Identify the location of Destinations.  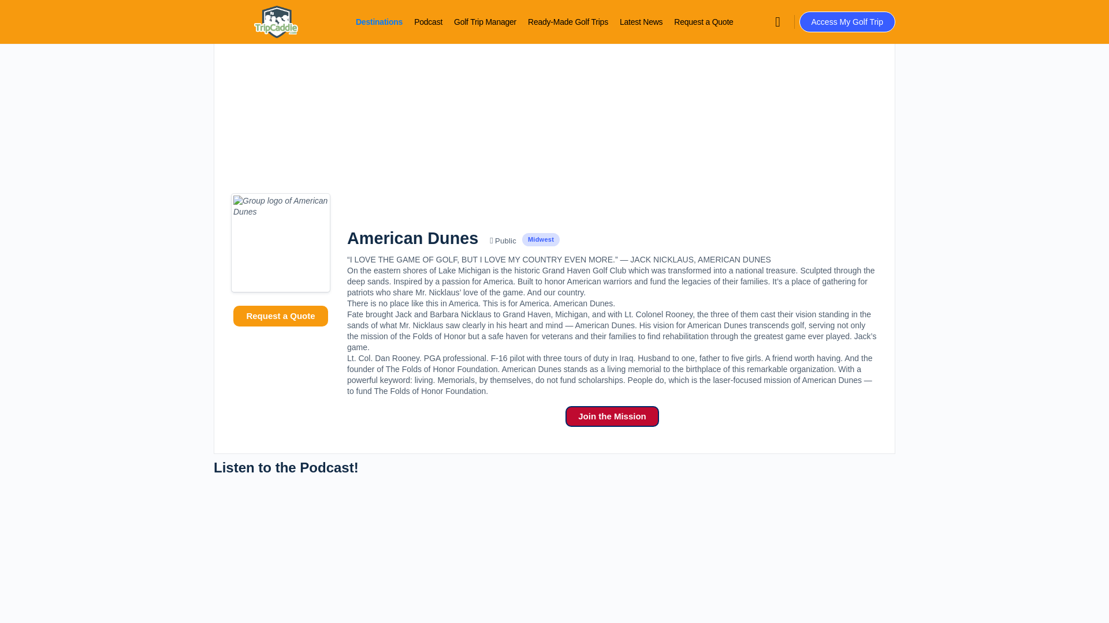
(379, 22).